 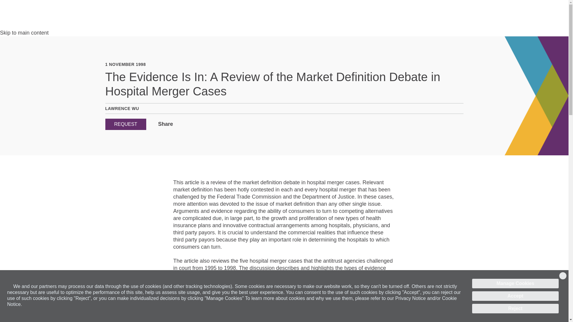 I want to click on Manage Cookies, so click(x=515, y=283).